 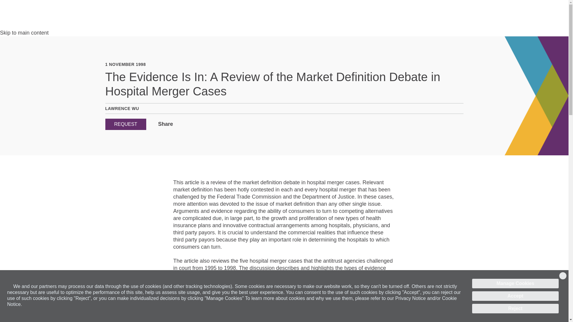 I want to click on Manage Cookies, so click(x=515, y=283).